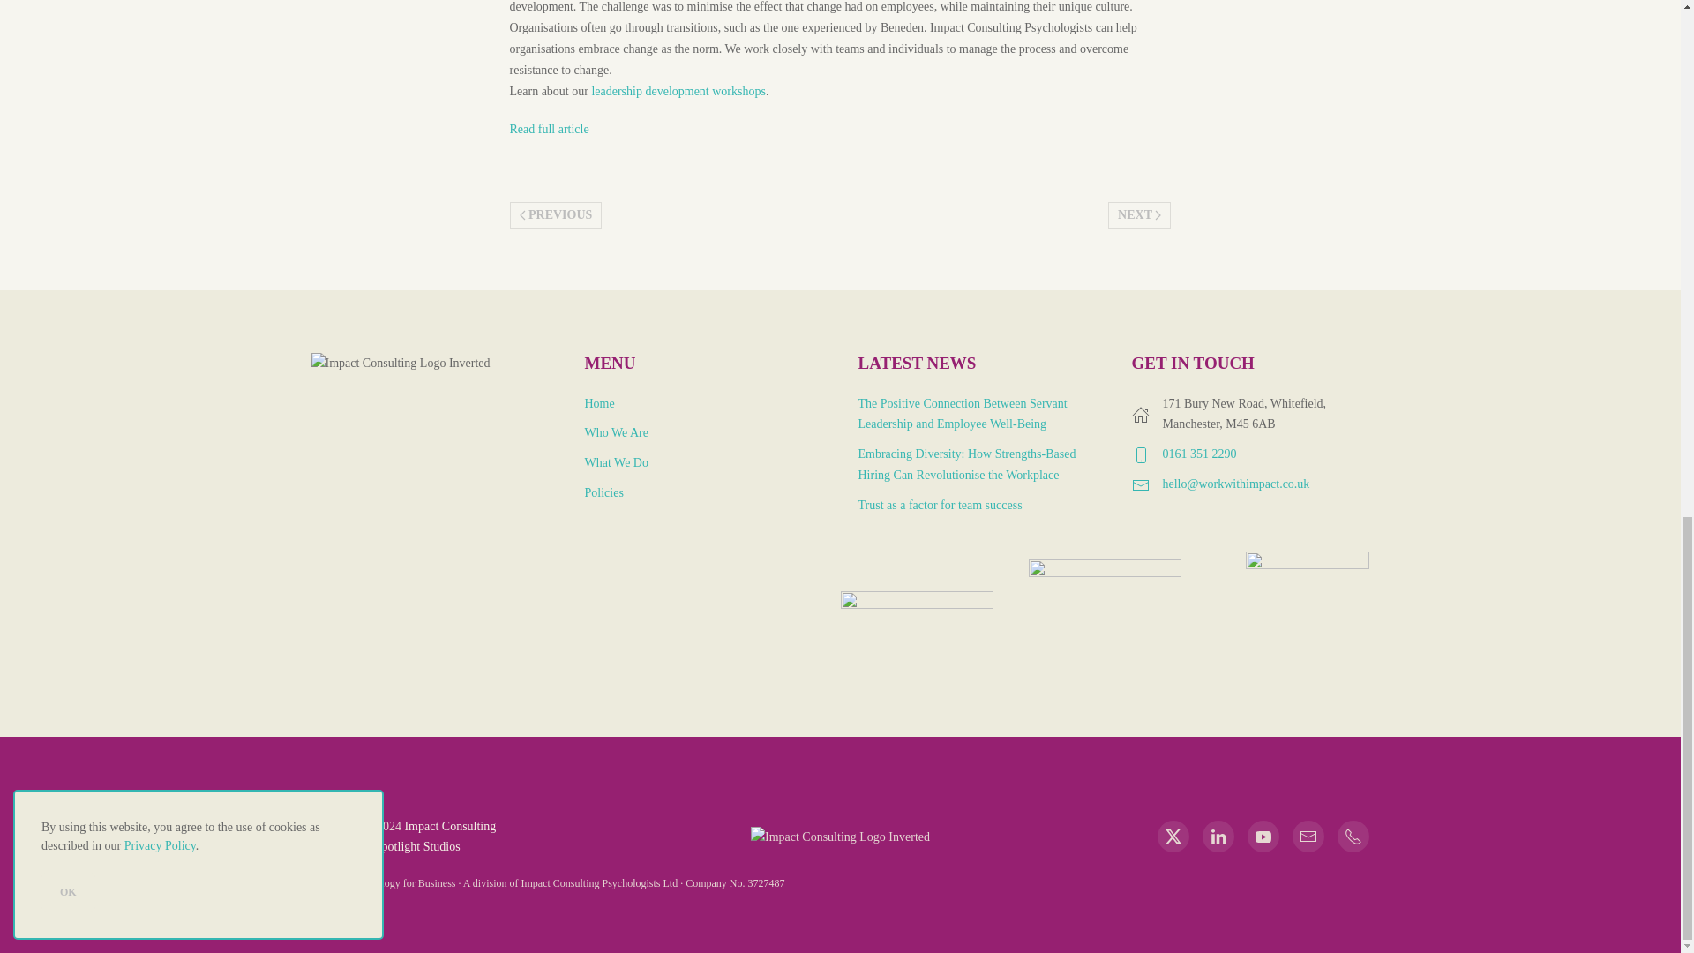 Image resolution: width=1694 pixels, height=953 pixels. What do you see at coordinates (450, 826) in the screenshot?
I see `Impact Consulting` at bounding box center [450, 826].